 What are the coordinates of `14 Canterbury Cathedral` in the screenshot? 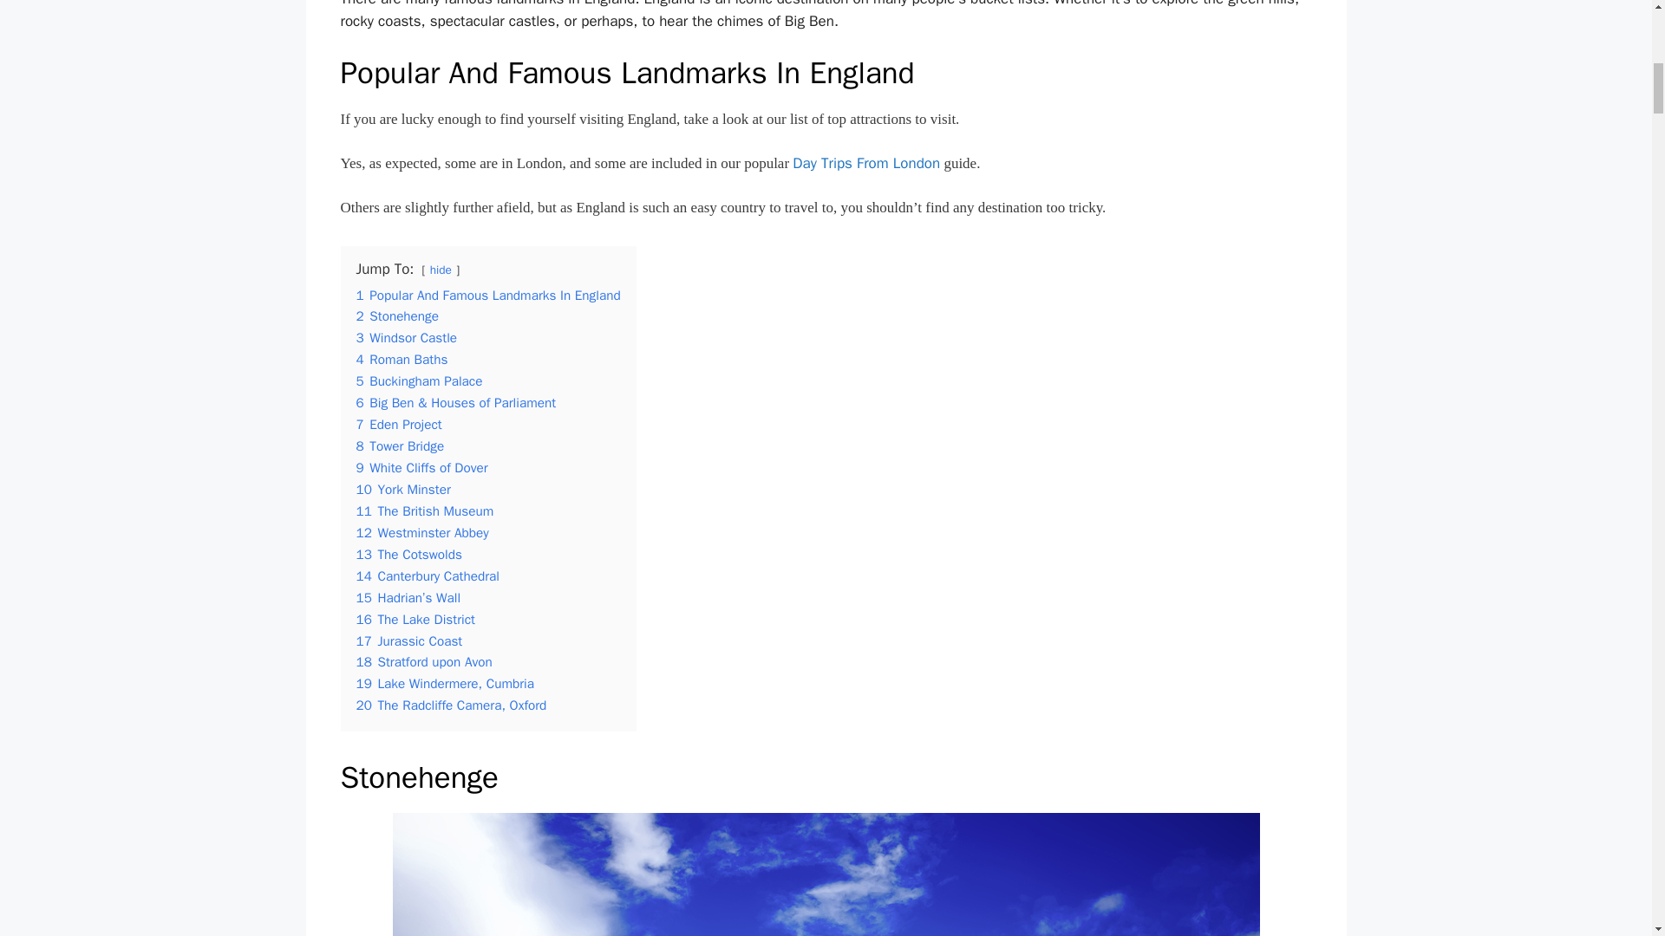 It's located at (427, 575).